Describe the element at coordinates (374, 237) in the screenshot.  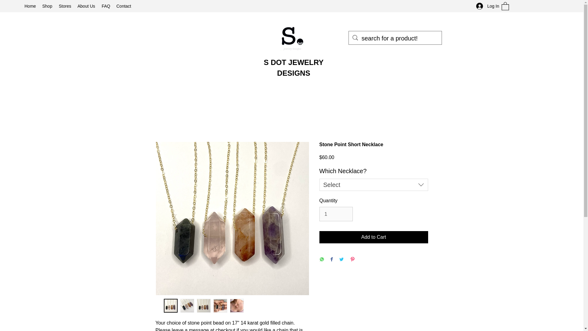
I see `Add to Cart` at that location.